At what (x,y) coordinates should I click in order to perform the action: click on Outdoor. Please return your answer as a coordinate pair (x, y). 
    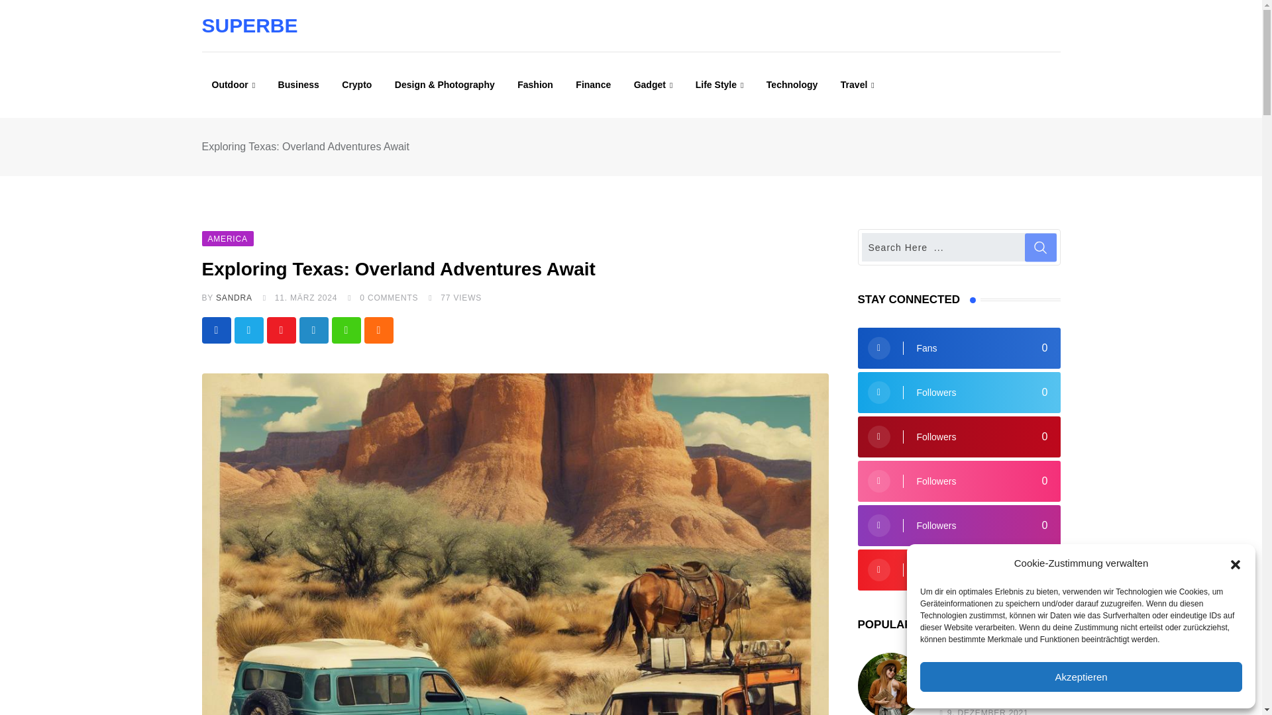
    Looking at the image, I should click on (233, 85).